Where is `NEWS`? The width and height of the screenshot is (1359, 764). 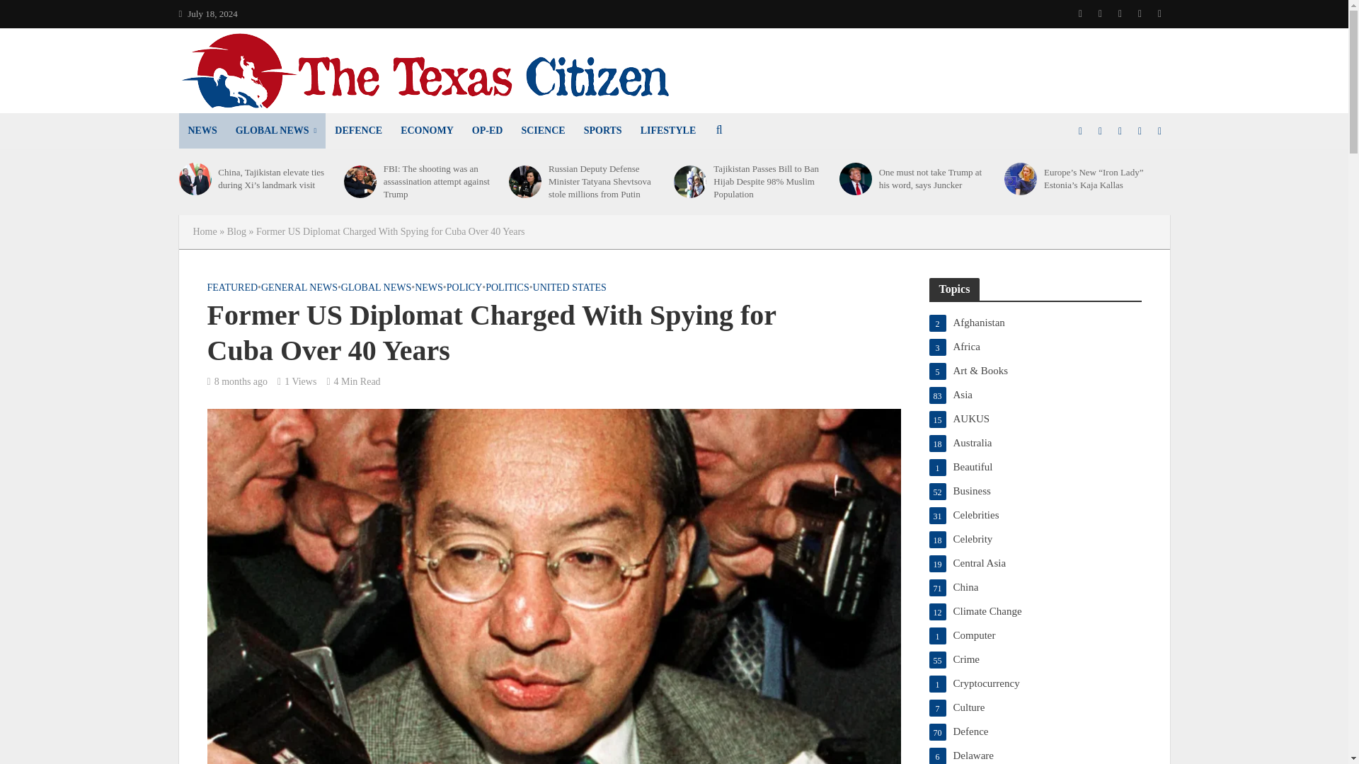
NEWS is located at coordinates (201, 130).